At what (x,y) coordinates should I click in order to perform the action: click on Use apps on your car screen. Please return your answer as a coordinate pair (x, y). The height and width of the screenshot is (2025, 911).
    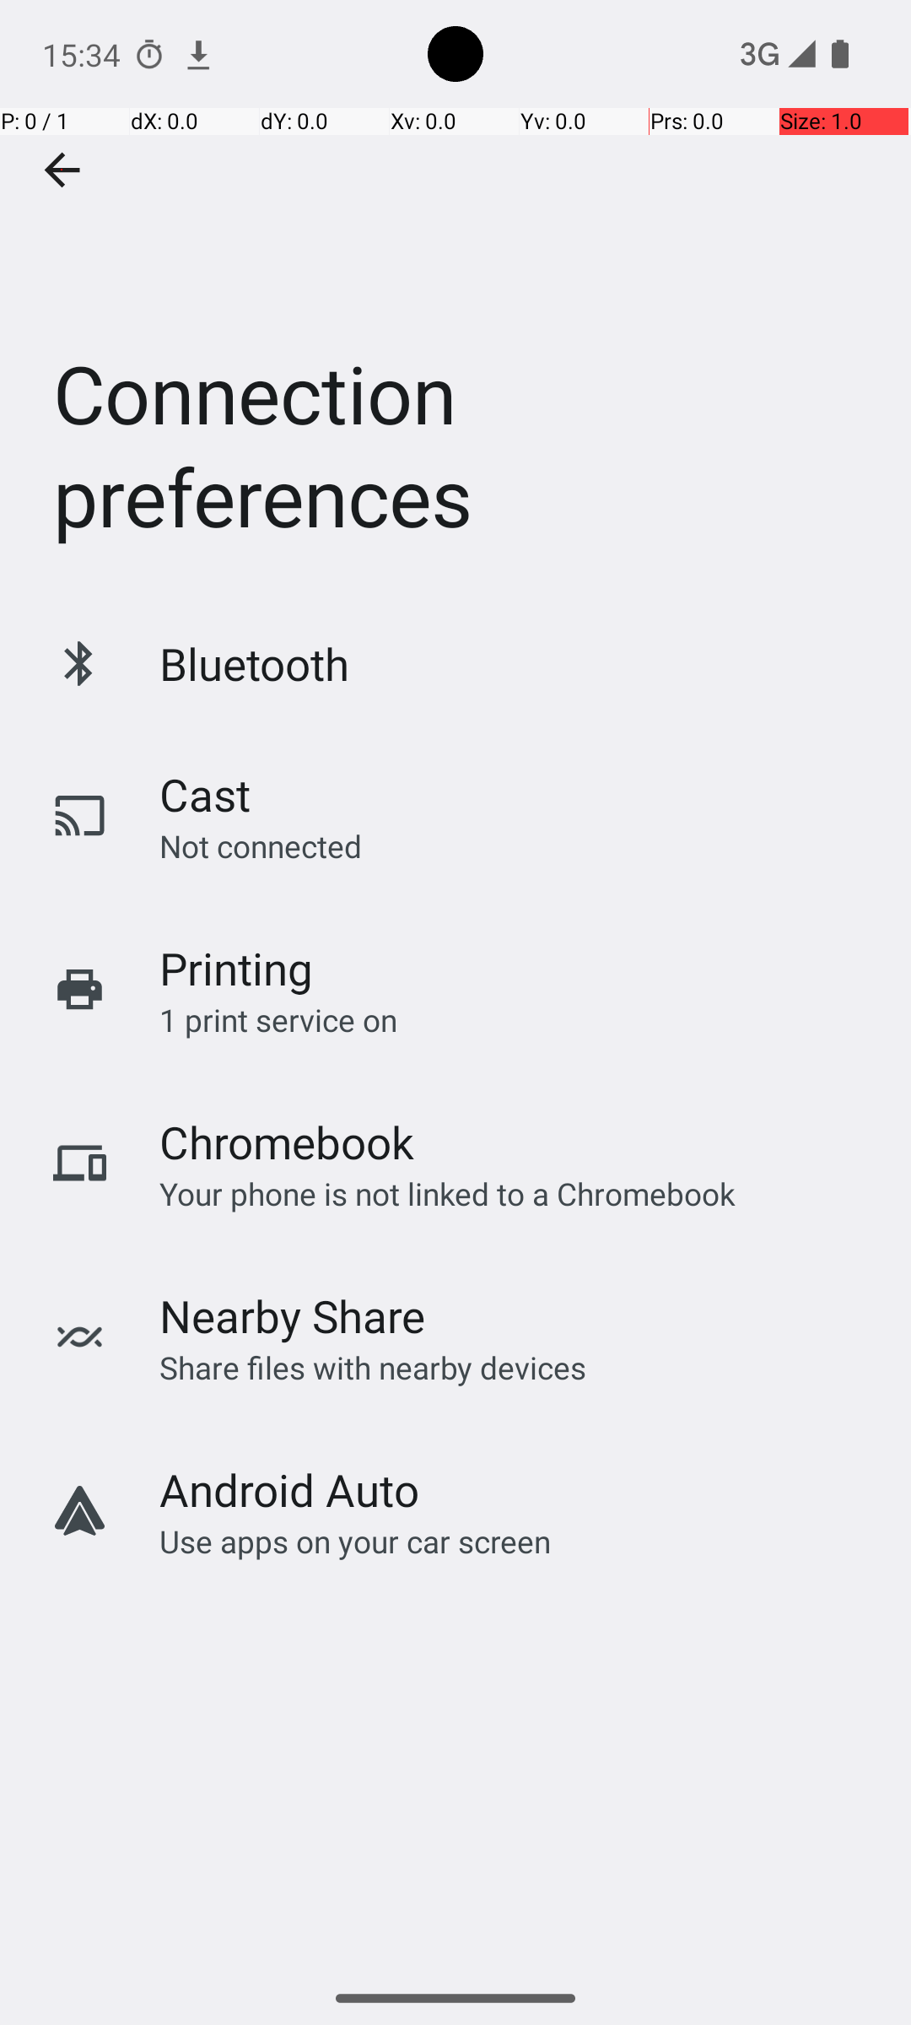
    Looking at the image, I should click on (356, 1541).